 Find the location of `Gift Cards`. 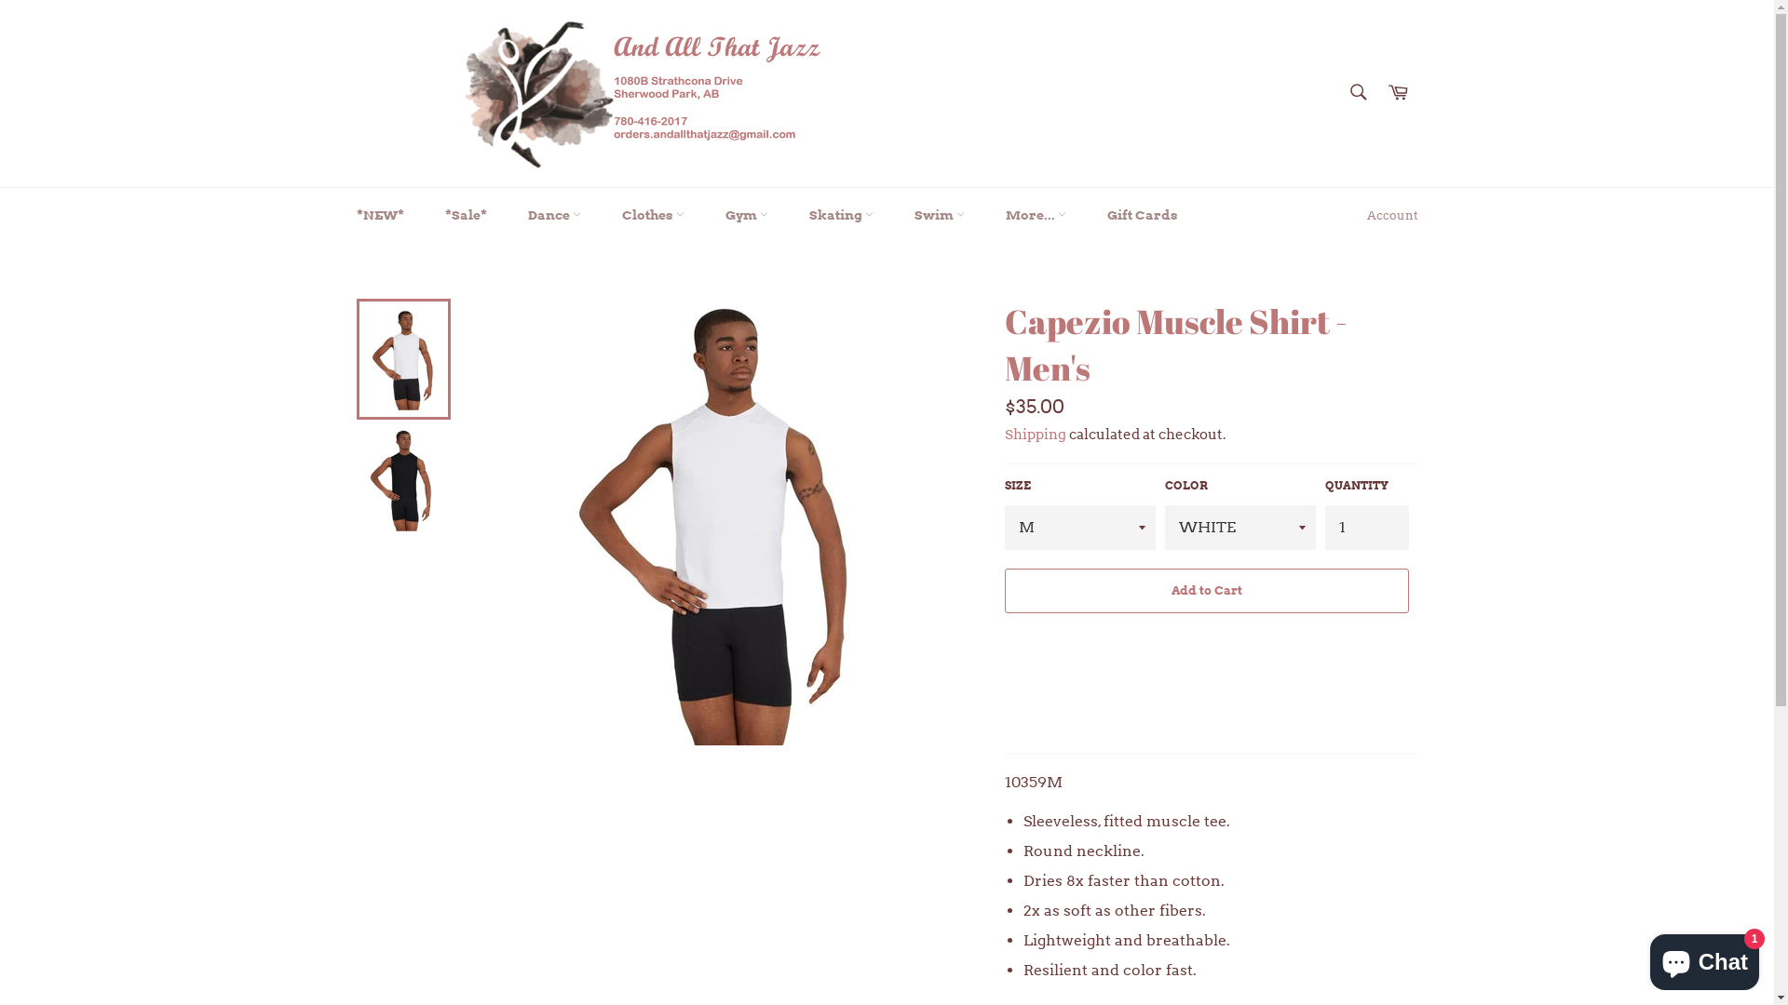

Gift Cards is located at coordinates (1142, 216).